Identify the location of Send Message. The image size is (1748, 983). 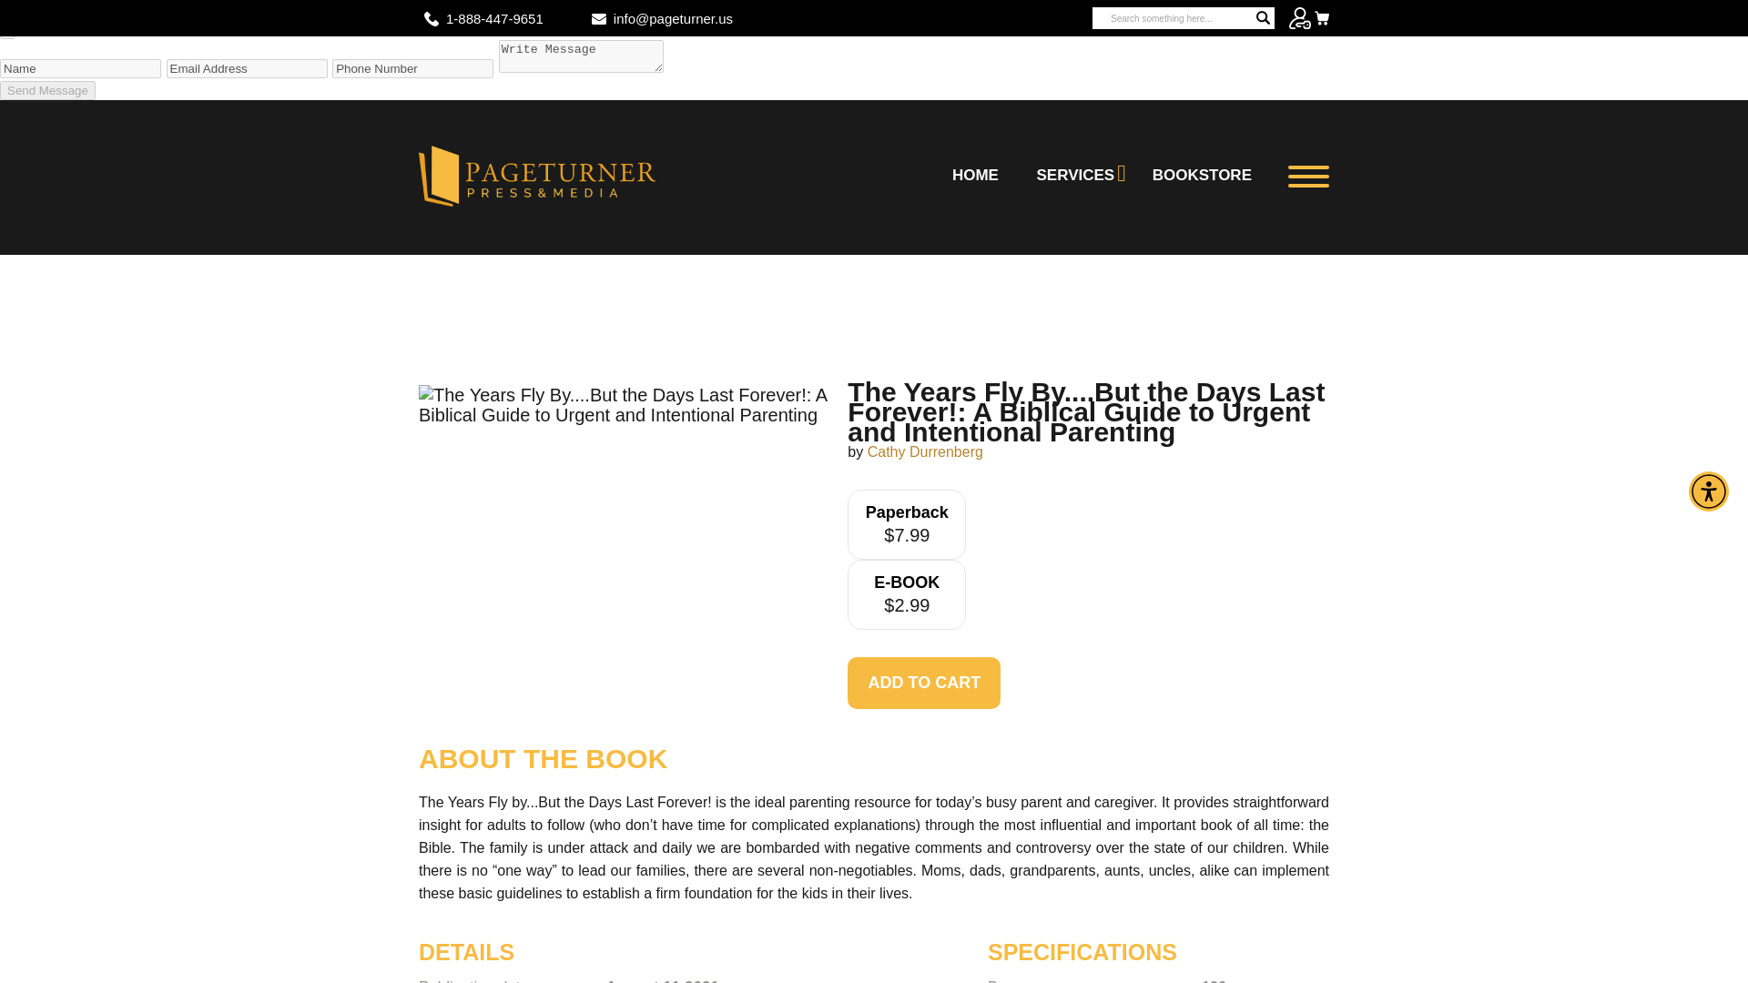
(47, 90).